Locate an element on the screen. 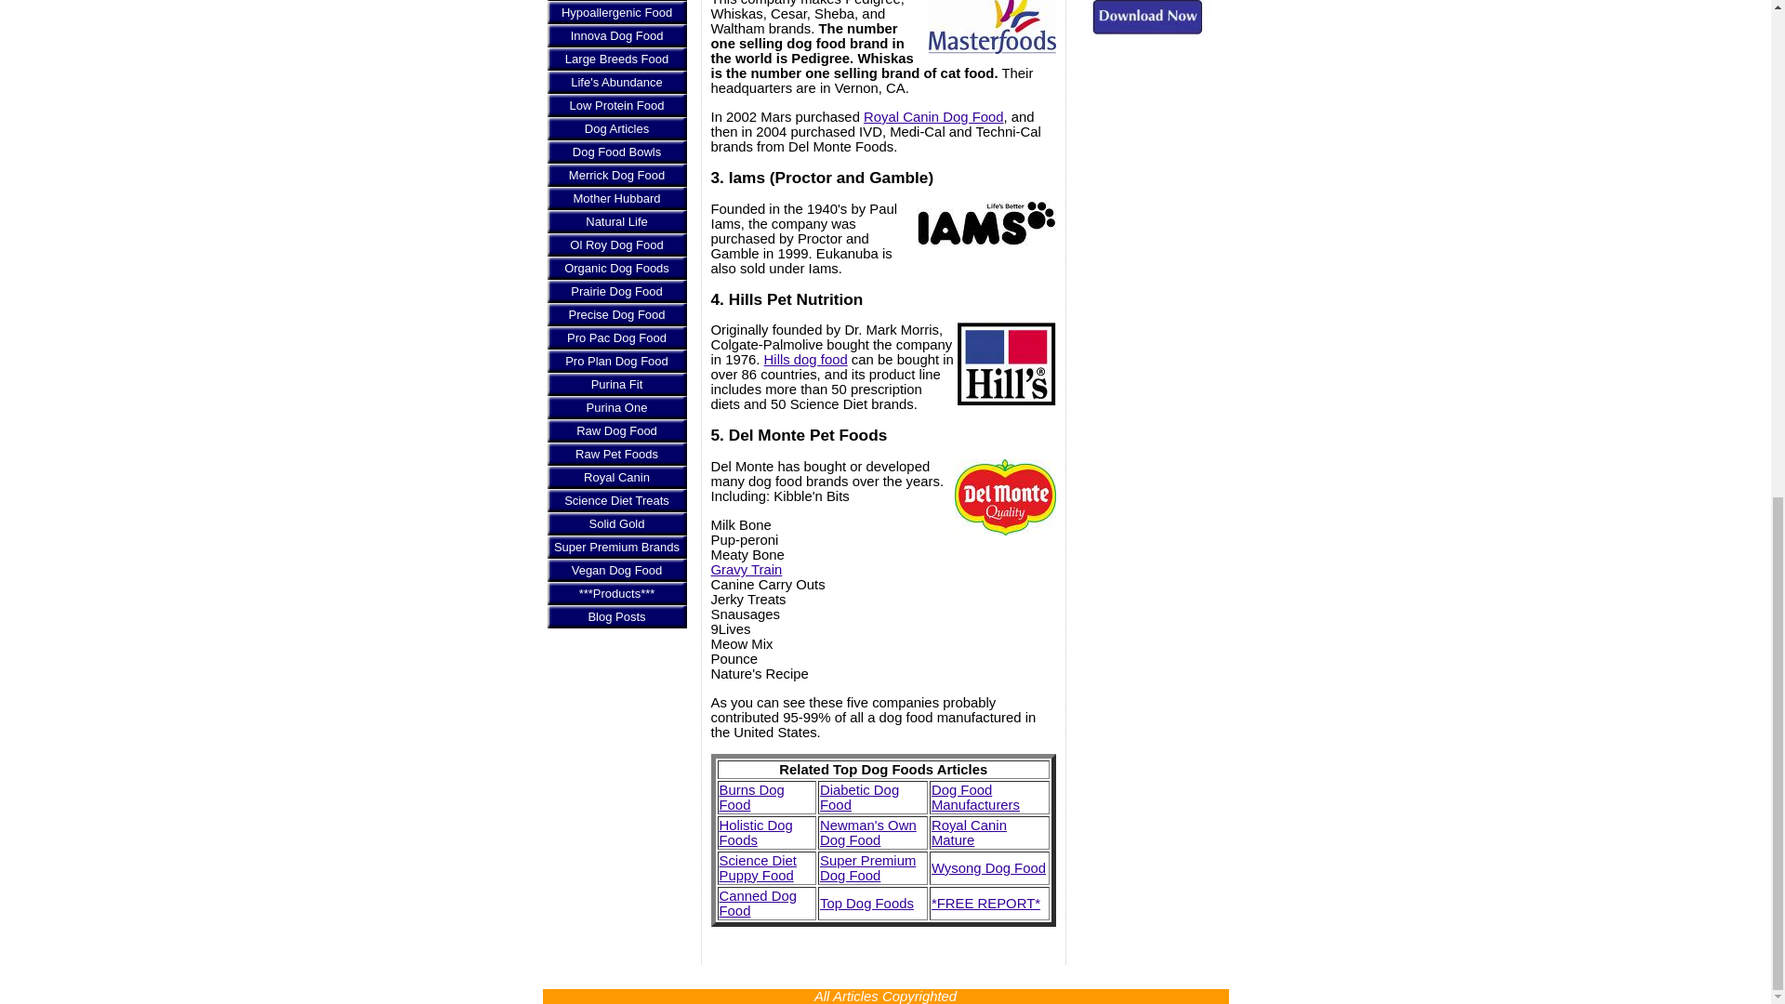 Image resolution: width=1785 pixels, height=1004 pixels. Burns Dog Food is located at coordinates (751, 798).